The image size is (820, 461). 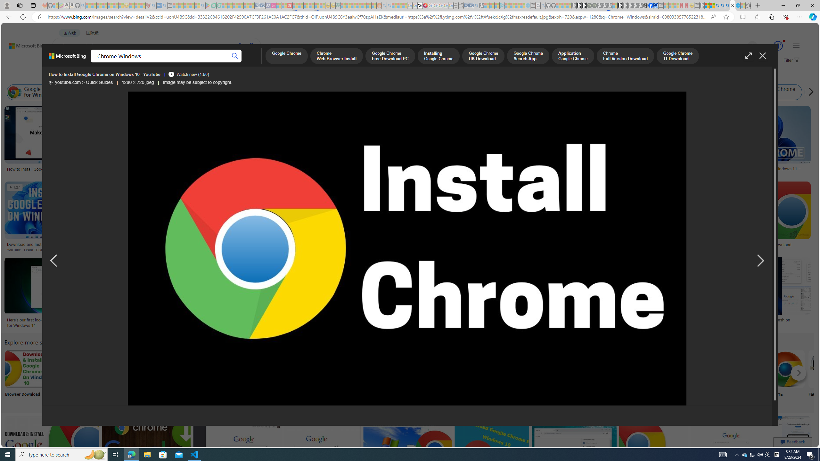 What do you see at coordinates (754, 245) in the screenshot?
I see `Google Chrome - Windows 10 Download` at bounding box center [754, 245].